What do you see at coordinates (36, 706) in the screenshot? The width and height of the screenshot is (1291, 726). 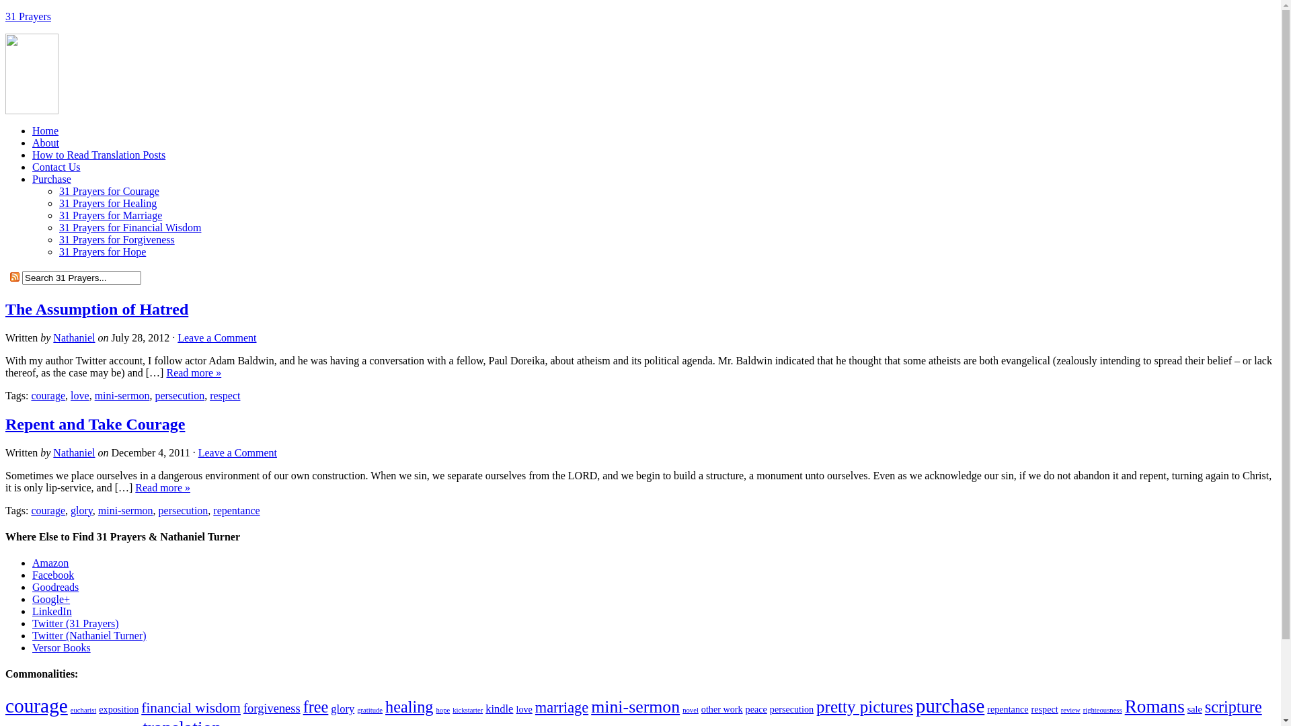 I see `courage` at bounding box center [36, 706].